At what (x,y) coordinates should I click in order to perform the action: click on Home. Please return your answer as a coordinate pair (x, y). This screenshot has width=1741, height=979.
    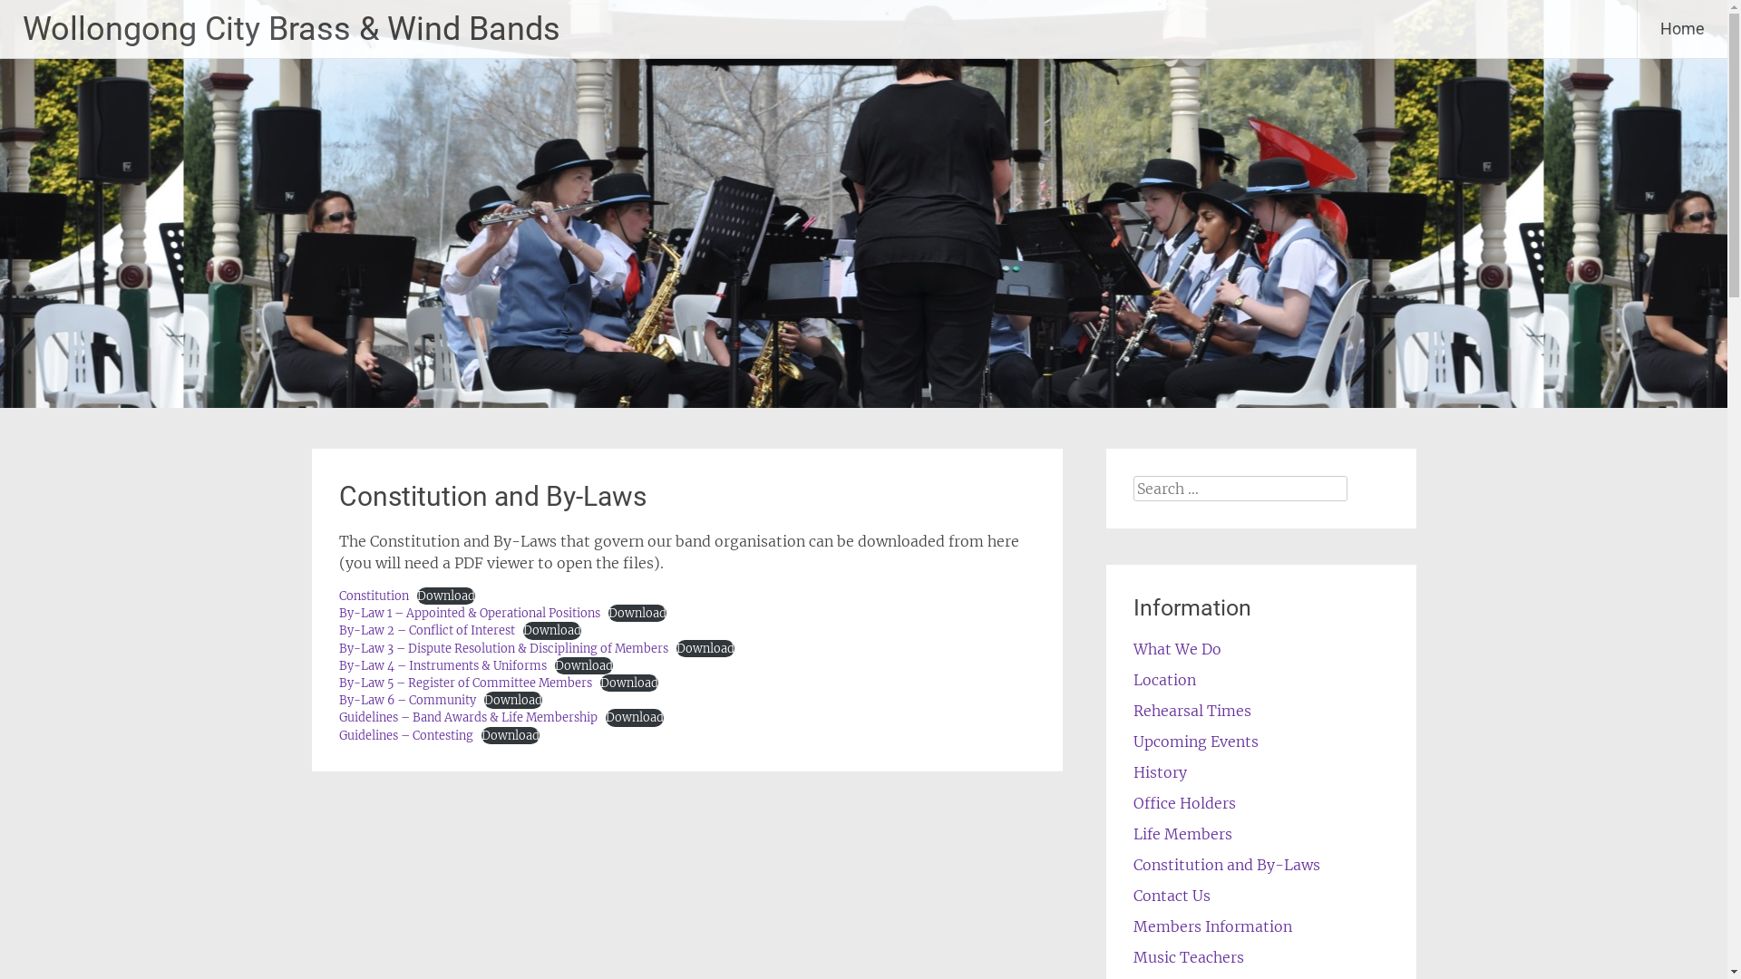
    Looking at the image, I should click on (1683, 29).